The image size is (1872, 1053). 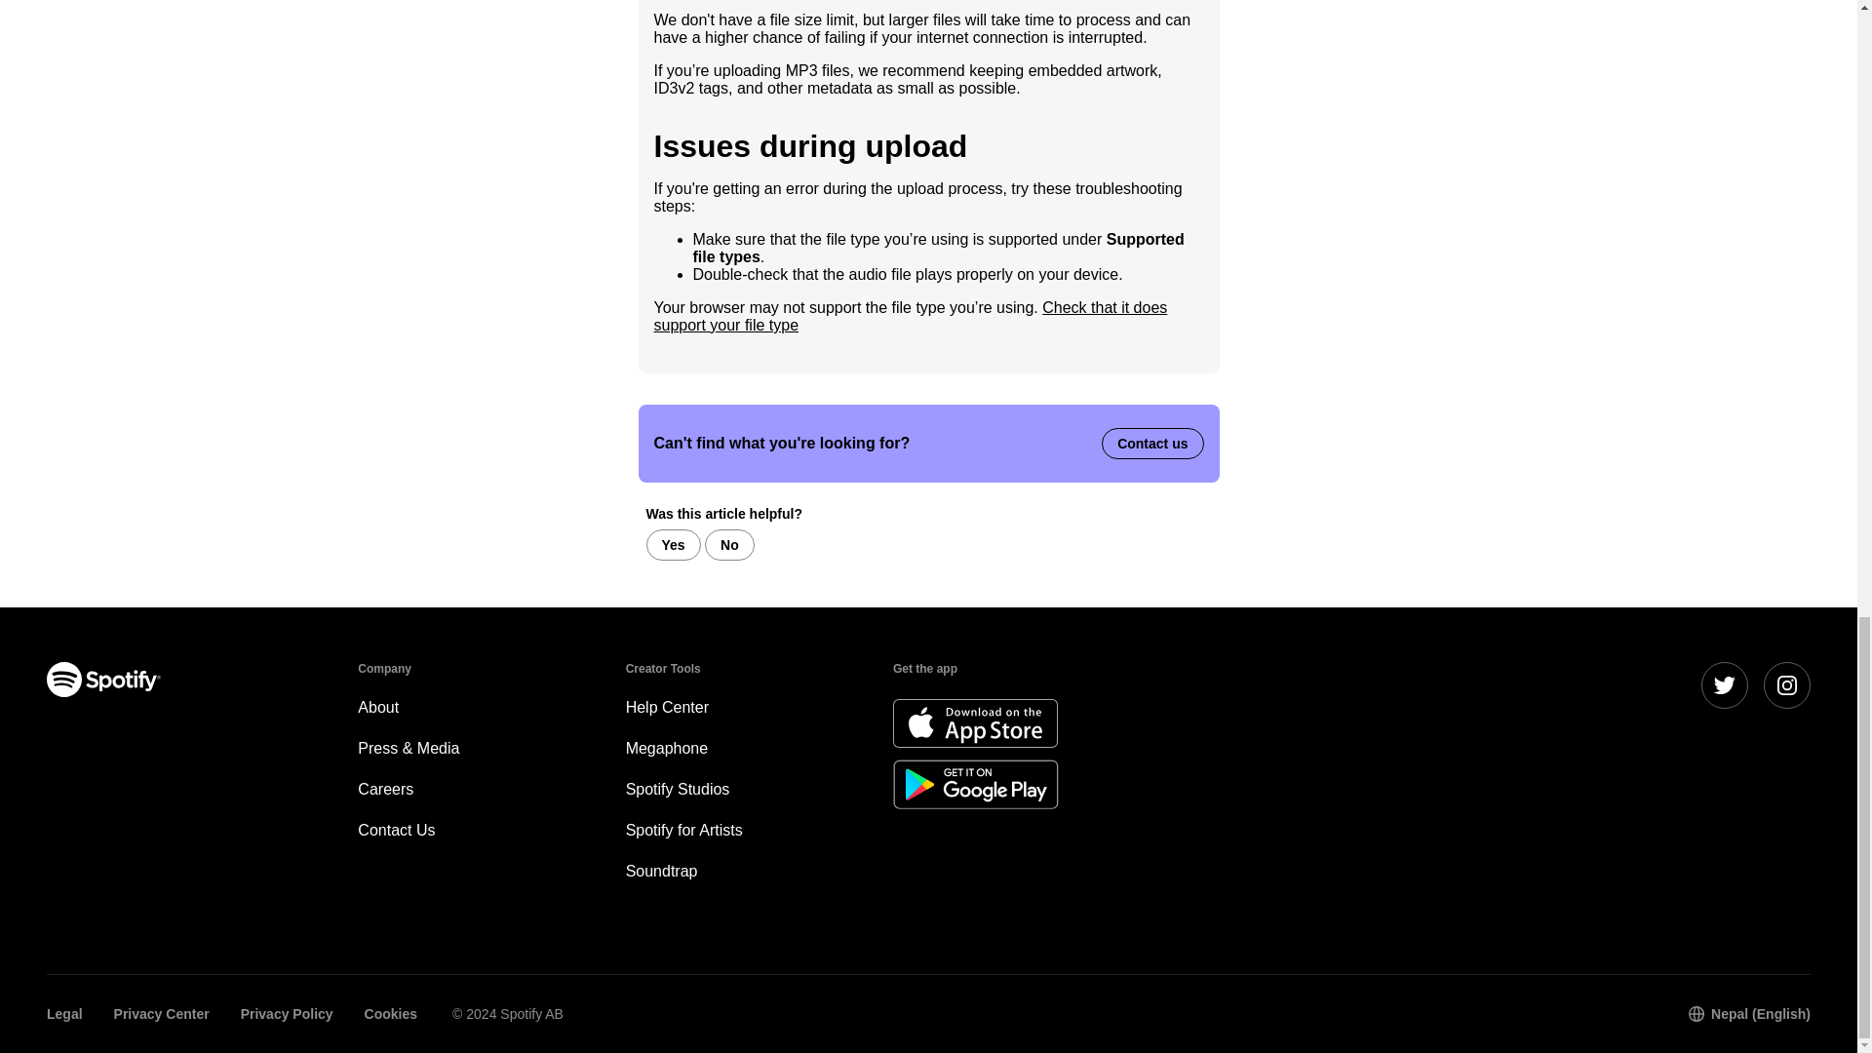 What do you see at coordinates (103, 679) in the screenshot?
I see `Spotify` at bounding box center [103, 679].